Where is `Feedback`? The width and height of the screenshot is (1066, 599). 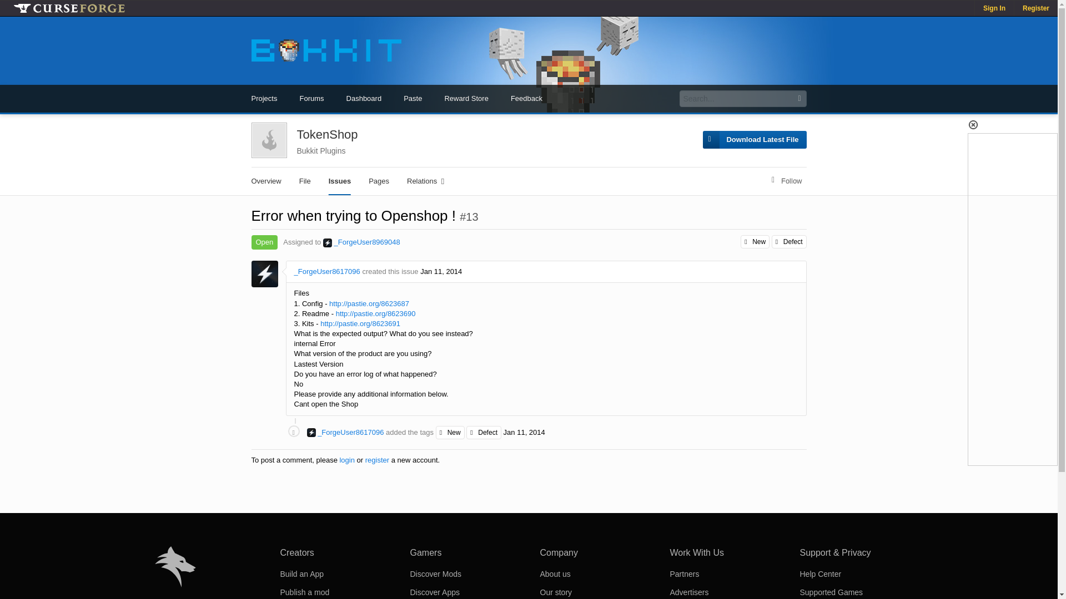
Feedback is located at coordinates (526, 99).